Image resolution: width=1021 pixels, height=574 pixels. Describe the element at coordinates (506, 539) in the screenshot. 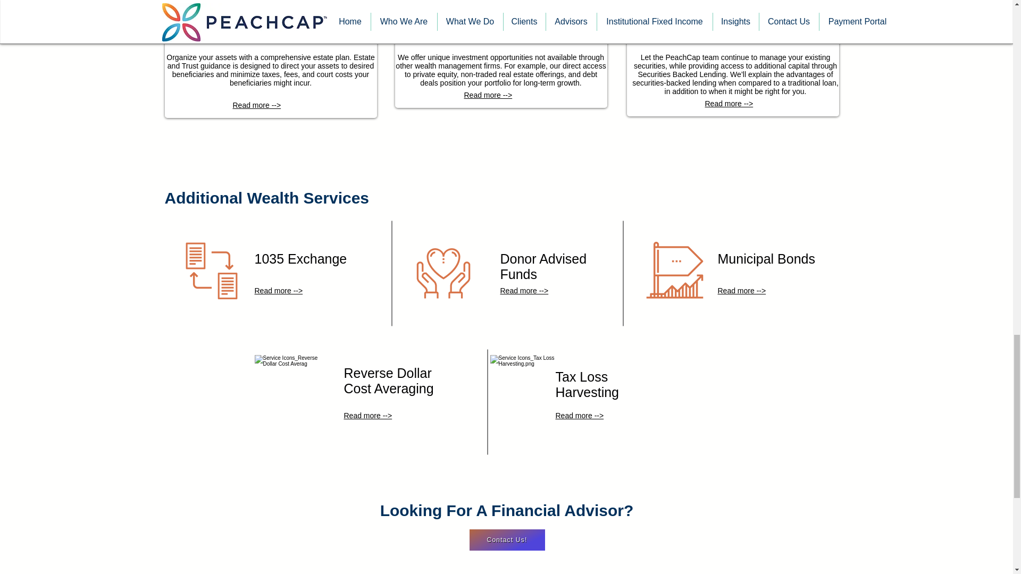

I see `Contact Us!` at that location.